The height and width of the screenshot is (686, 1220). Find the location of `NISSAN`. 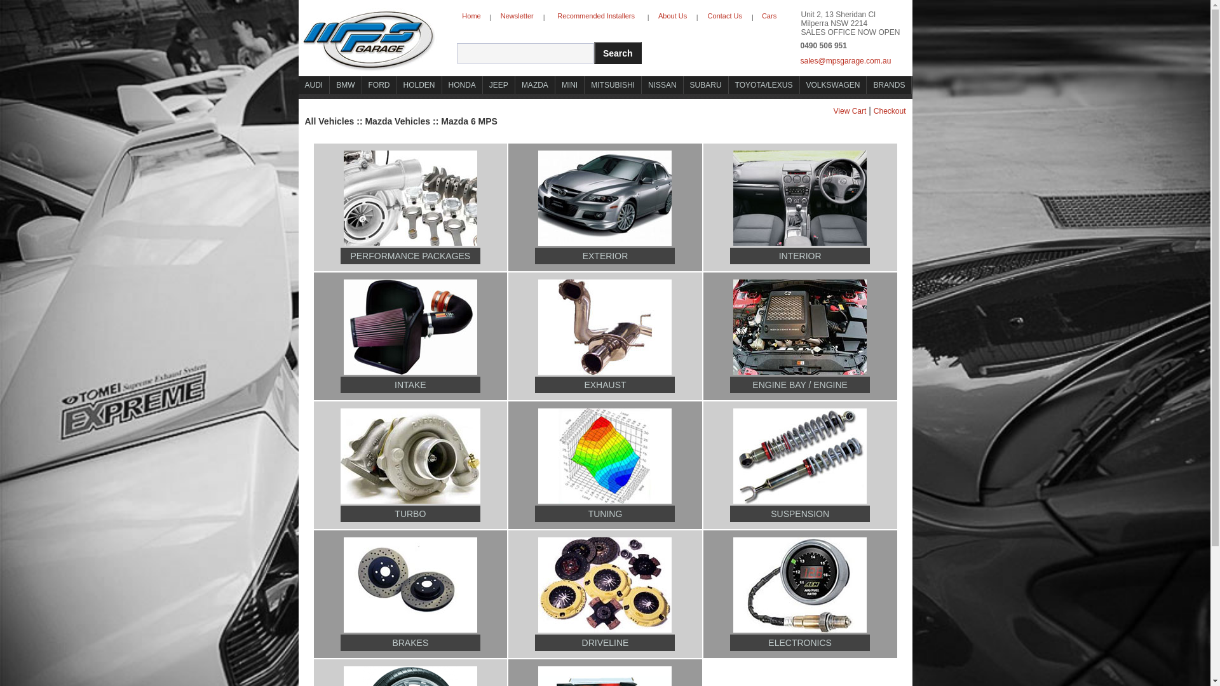

NISSAN is located at coordinates (662, 85).